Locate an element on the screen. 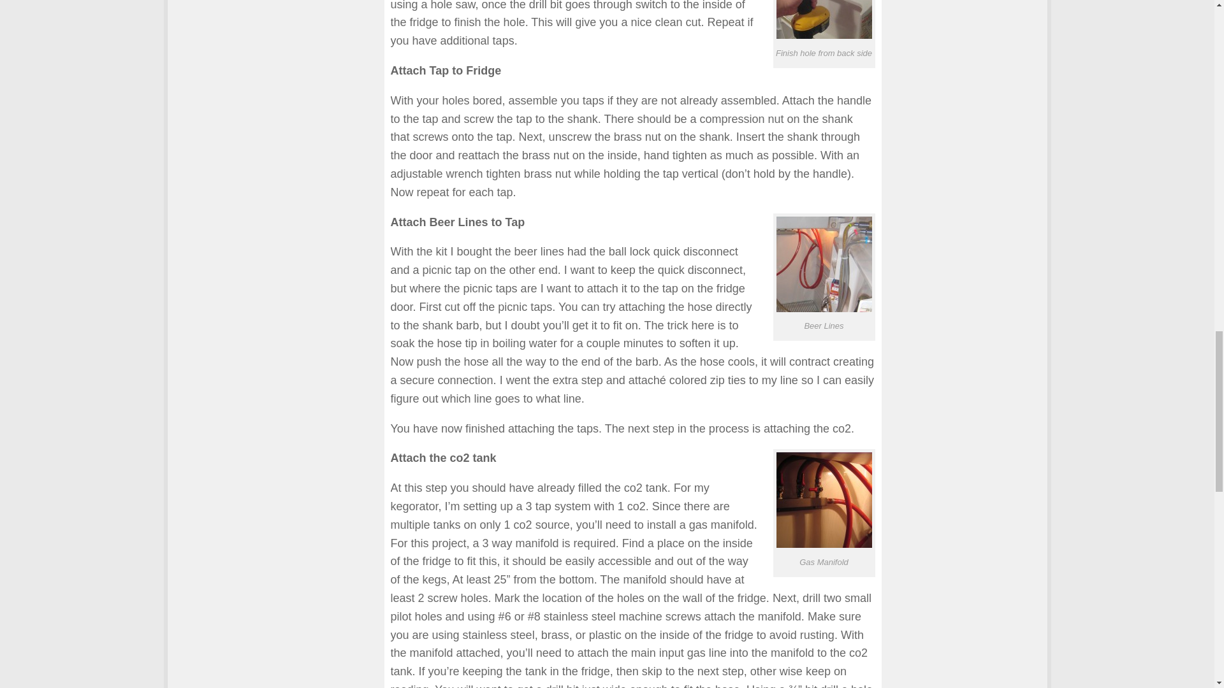 Image resolution: width=1224 pixels, height=688 pixels. pic-005 is located at coordinates (824, 499).